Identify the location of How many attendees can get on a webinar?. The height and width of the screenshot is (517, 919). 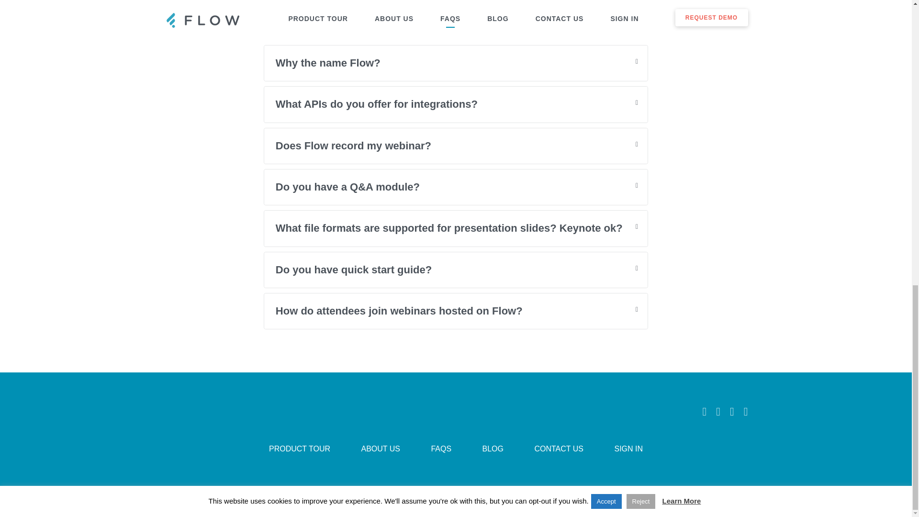
(456, 21).